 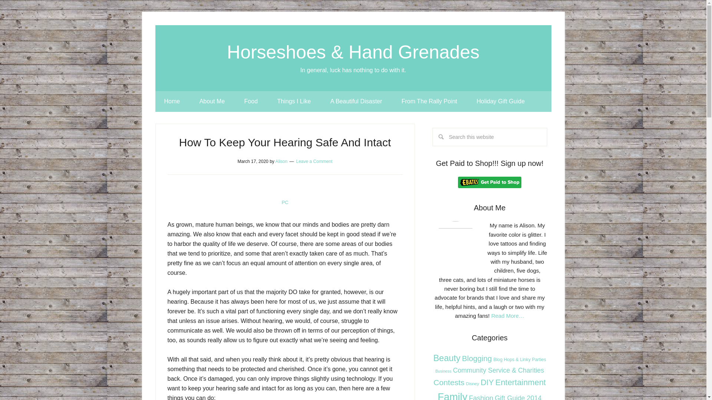 I want to click on Home, so click(x=172, y=101).